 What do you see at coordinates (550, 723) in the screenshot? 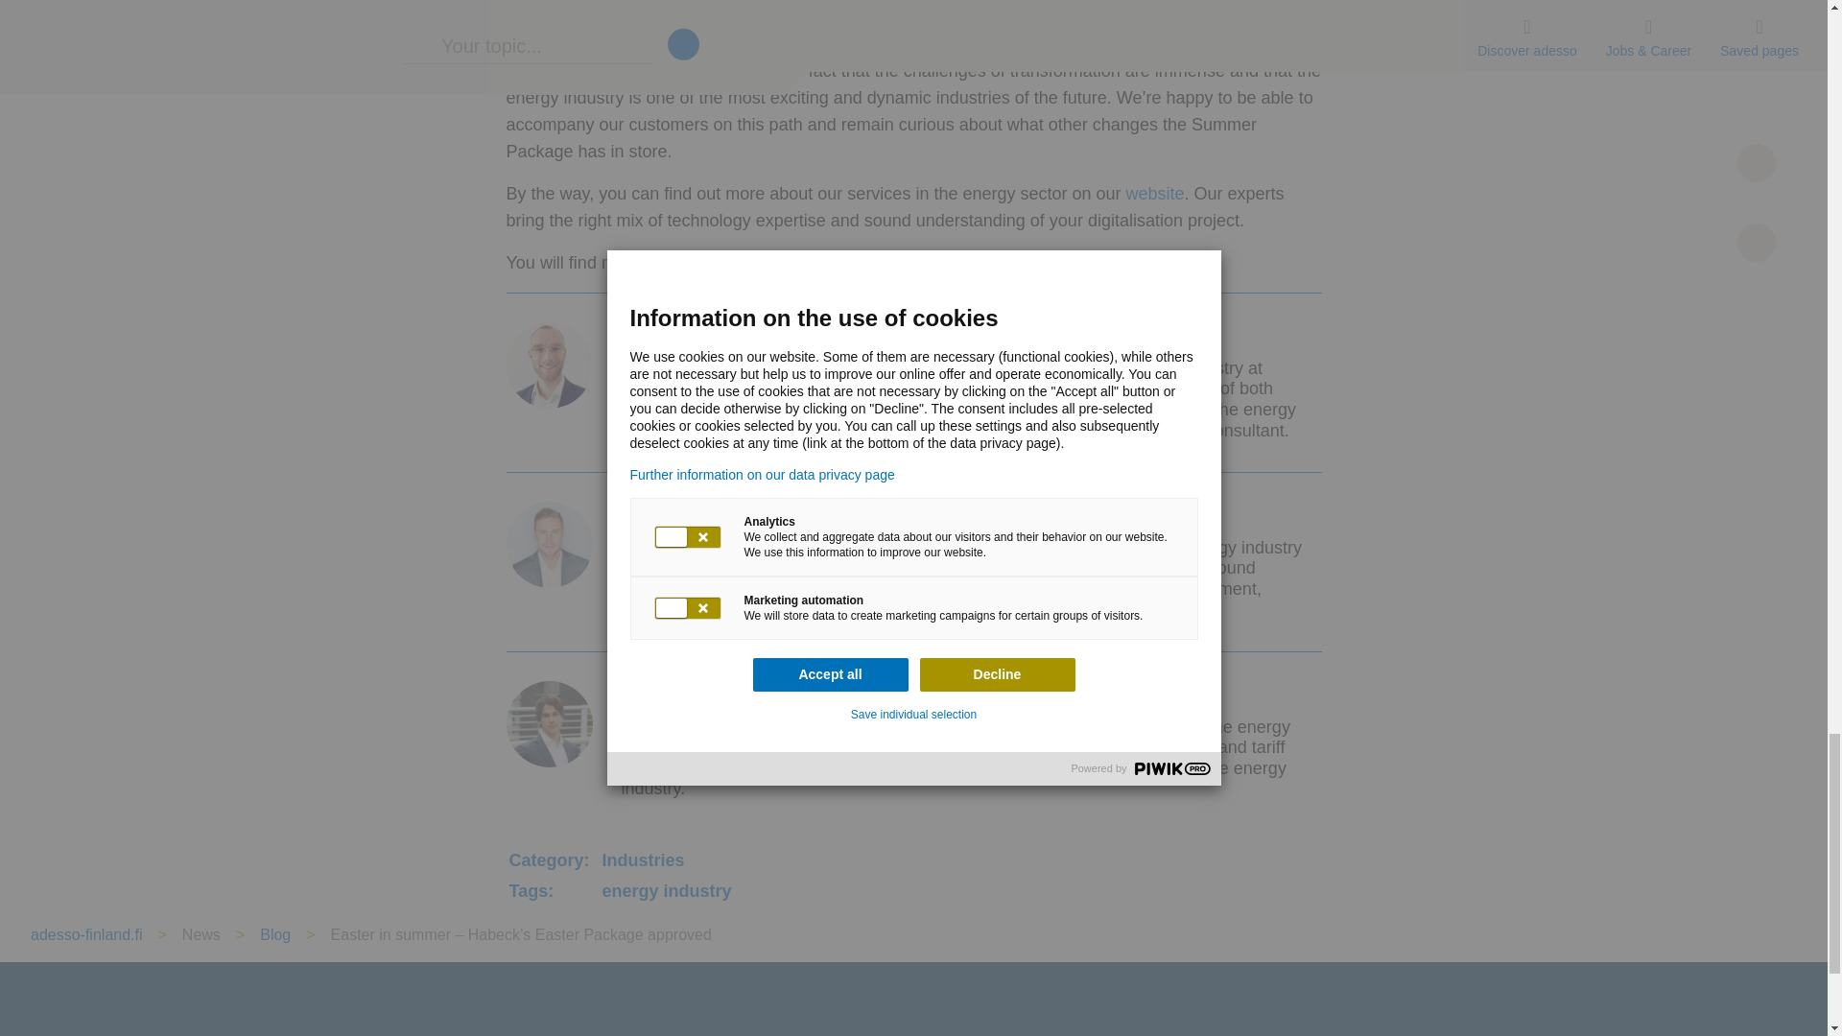
I see `Picture Lars  Zimmermann ` at bounding box center [550, 723].